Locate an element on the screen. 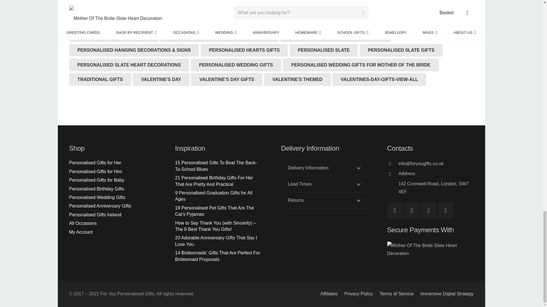 Image resolution: width=547 pixels, height=307 pixels. Contact Us is located at coordinates (324, 184).